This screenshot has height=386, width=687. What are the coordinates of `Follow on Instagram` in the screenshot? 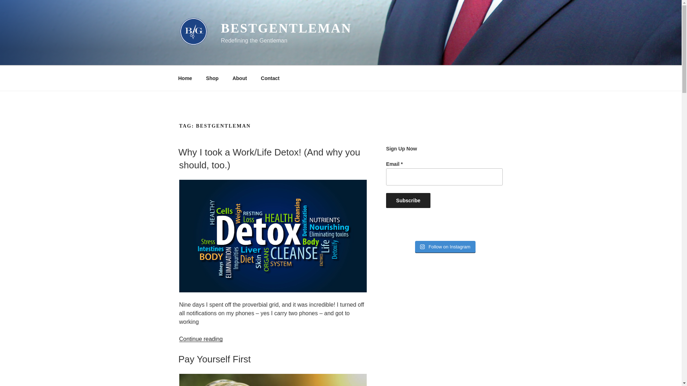 It's located at (445, 247).